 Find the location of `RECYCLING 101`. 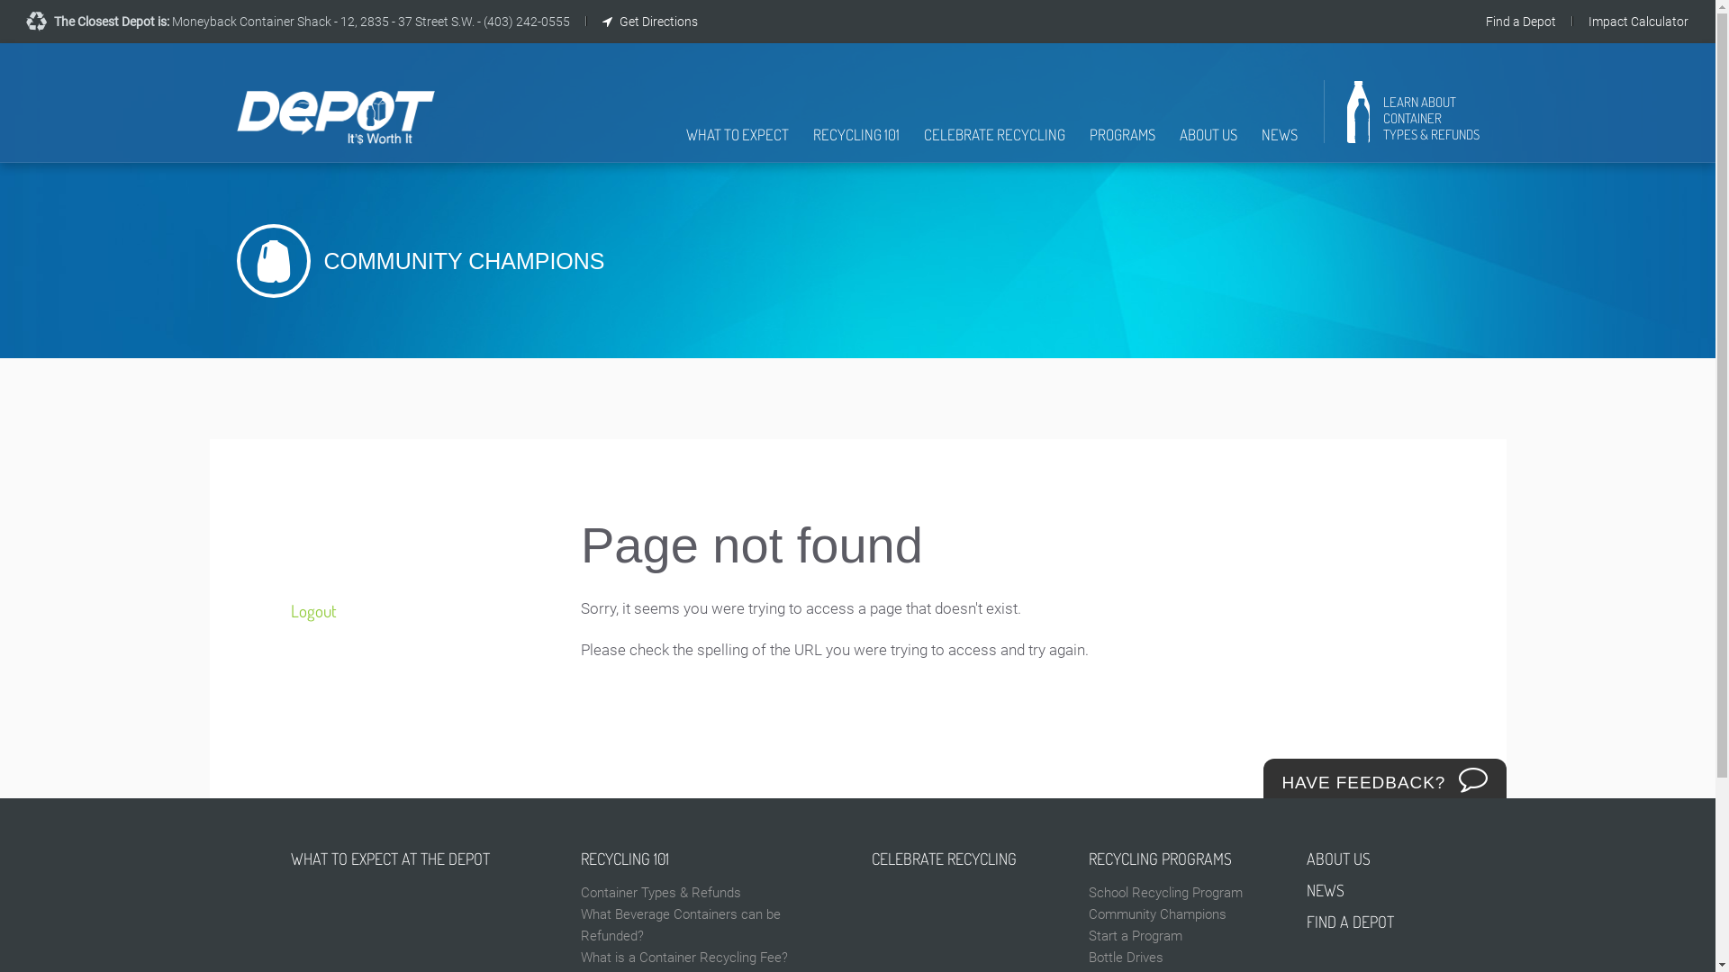

RECYCLING 101 is located at coordinates (713, 859).